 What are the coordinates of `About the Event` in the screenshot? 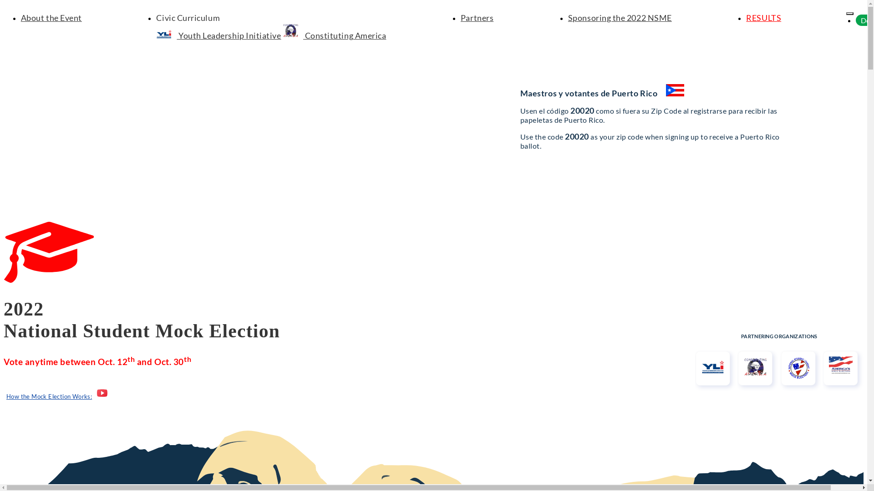 It's located at (51, 18).